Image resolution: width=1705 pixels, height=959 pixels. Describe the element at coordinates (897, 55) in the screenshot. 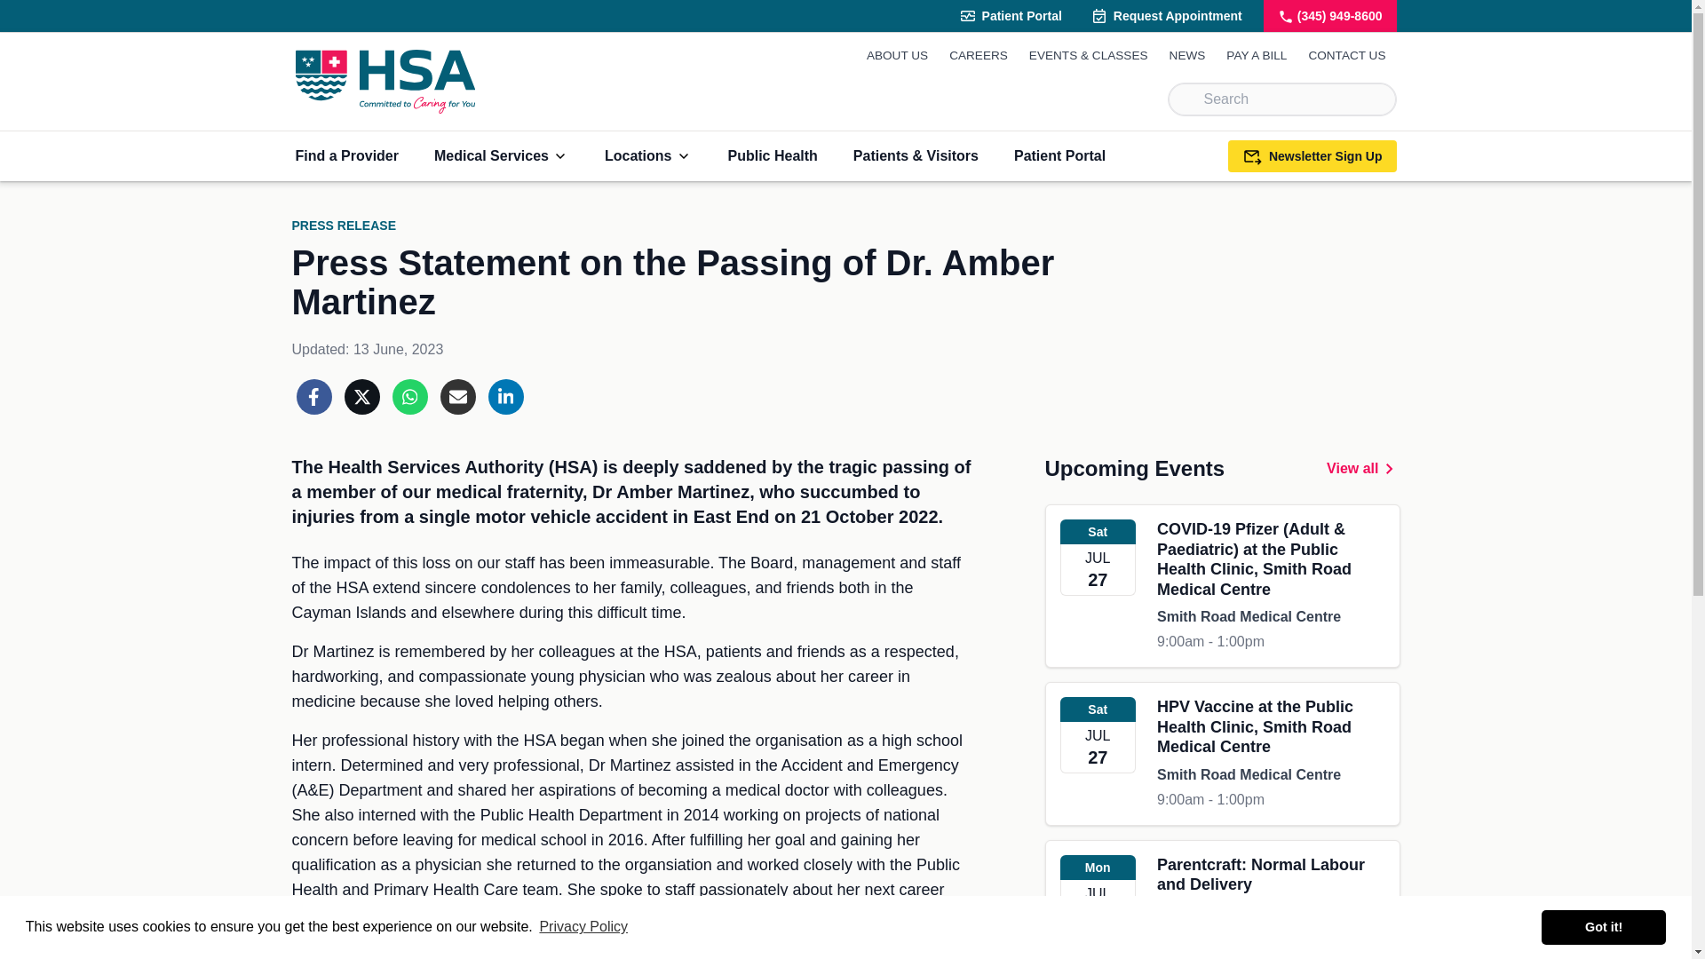

I see `ABOUT US` at that location.